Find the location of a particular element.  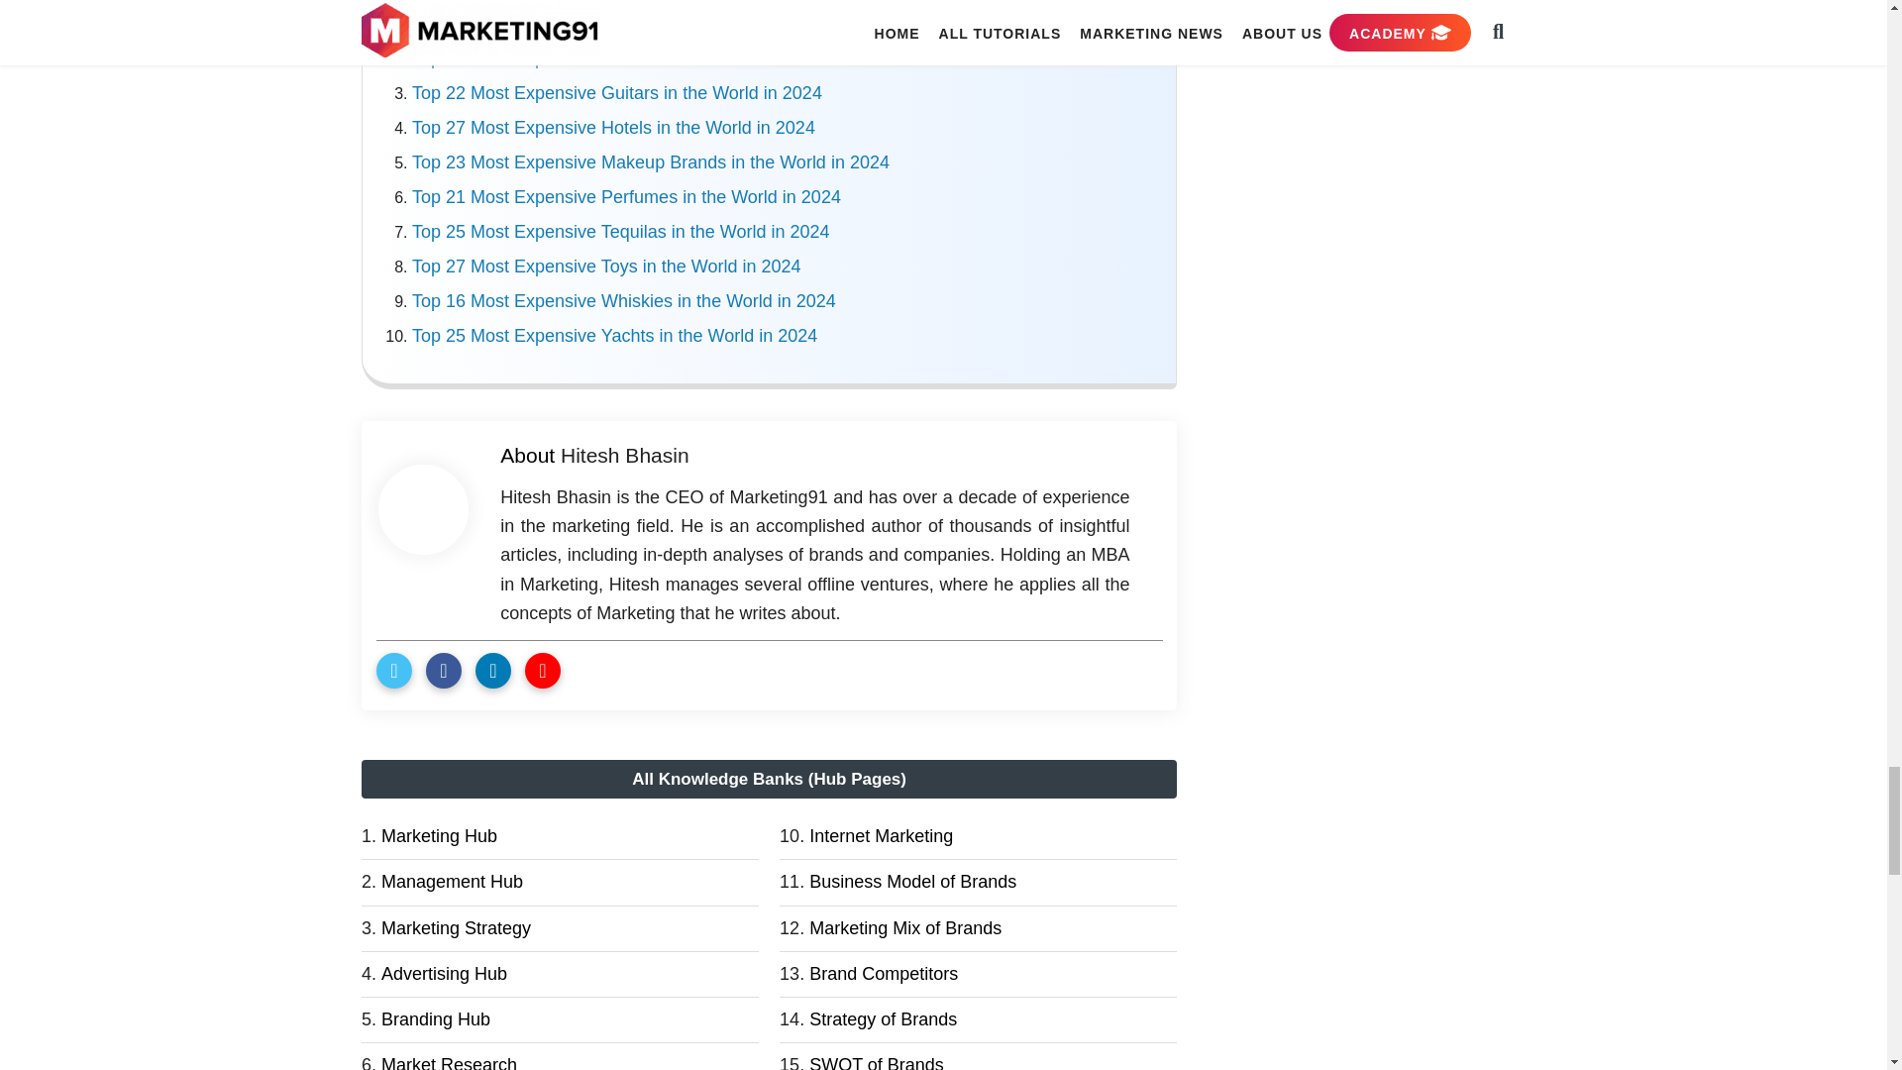

Top 22 Most Expensive Guitars in the World in 2024 is located at coordinates (616, 93).